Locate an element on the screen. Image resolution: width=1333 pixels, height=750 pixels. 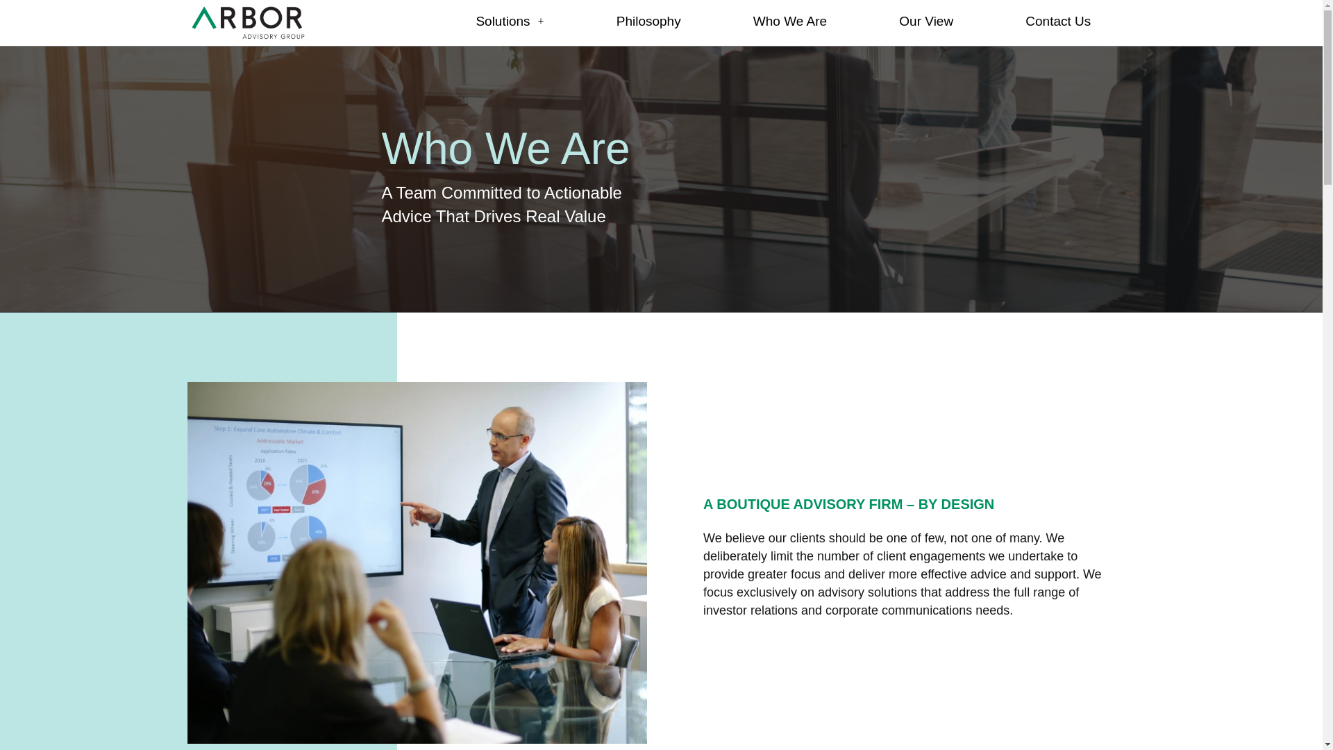
Contact Us is located at coordinates (1057, 24).